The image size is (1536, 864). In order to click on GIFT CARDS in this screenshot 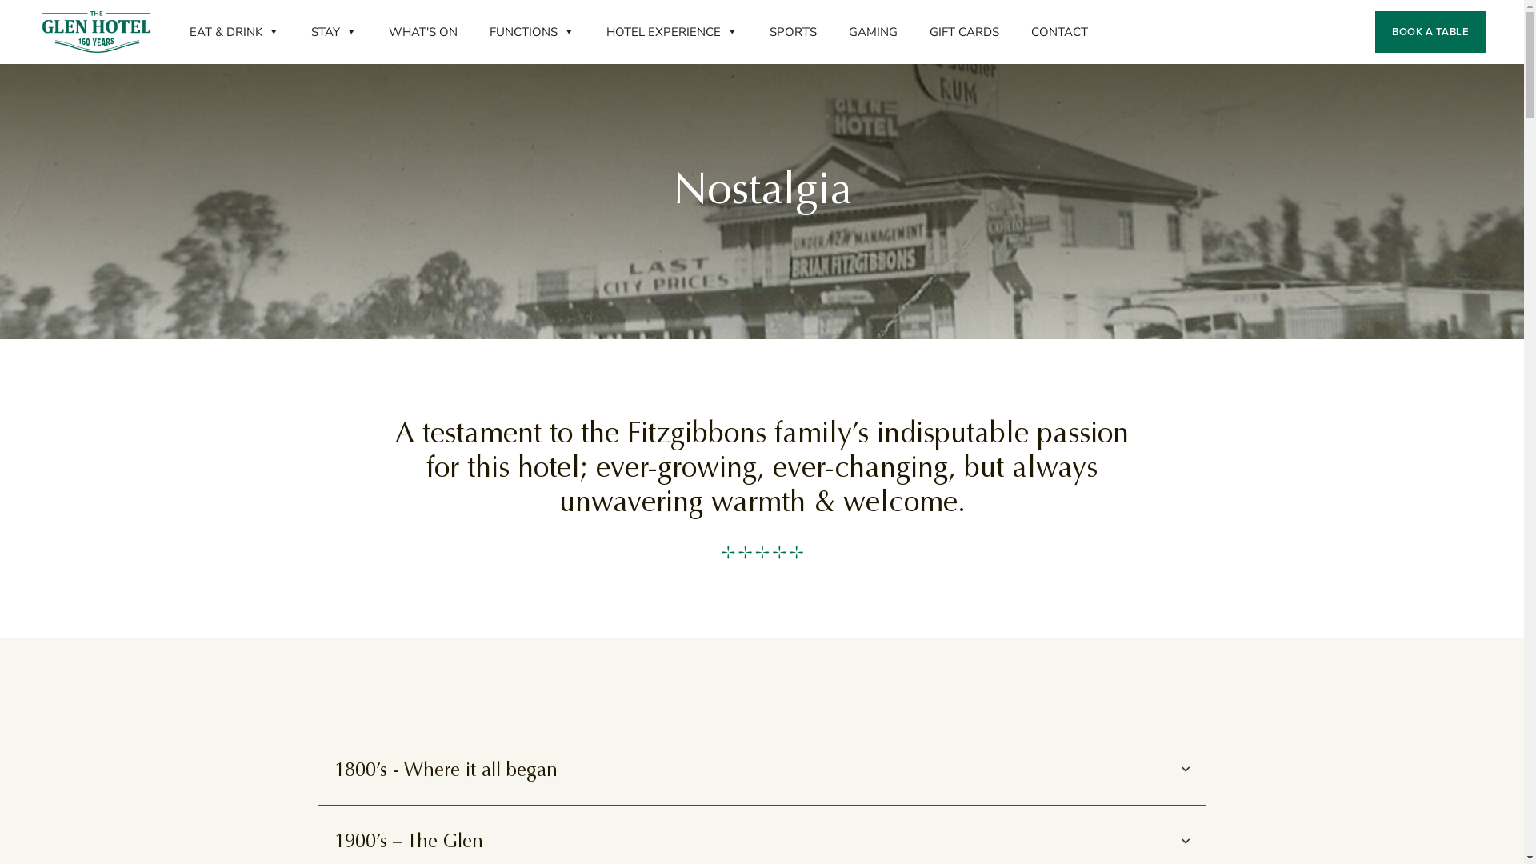, I will do `click(965, 32)`.